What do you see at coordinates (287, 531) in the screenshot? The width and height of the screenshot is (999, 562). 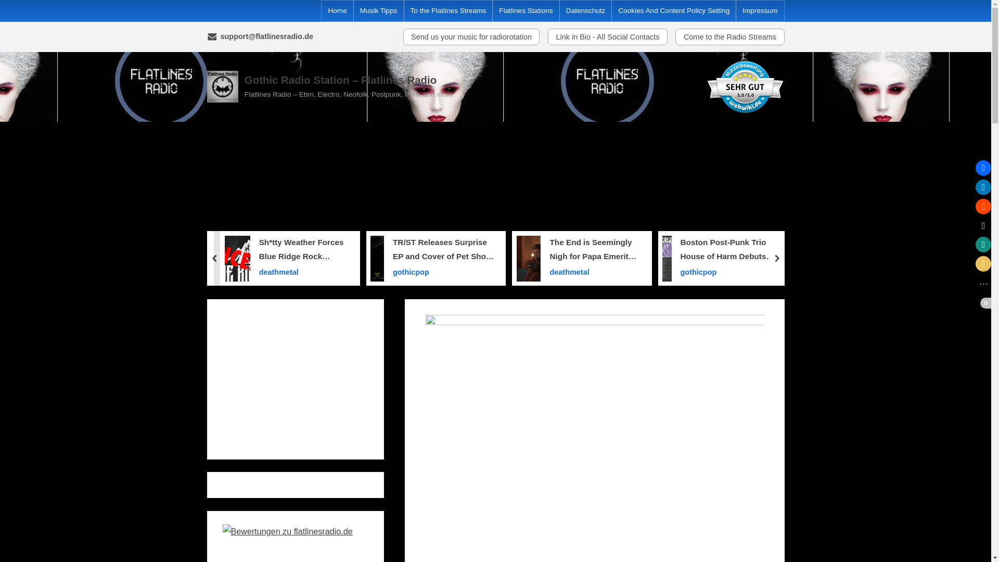 I see `Bewertungen und Erfahrungen zu flatlinesradio.de` at bounding box center [287, 531].